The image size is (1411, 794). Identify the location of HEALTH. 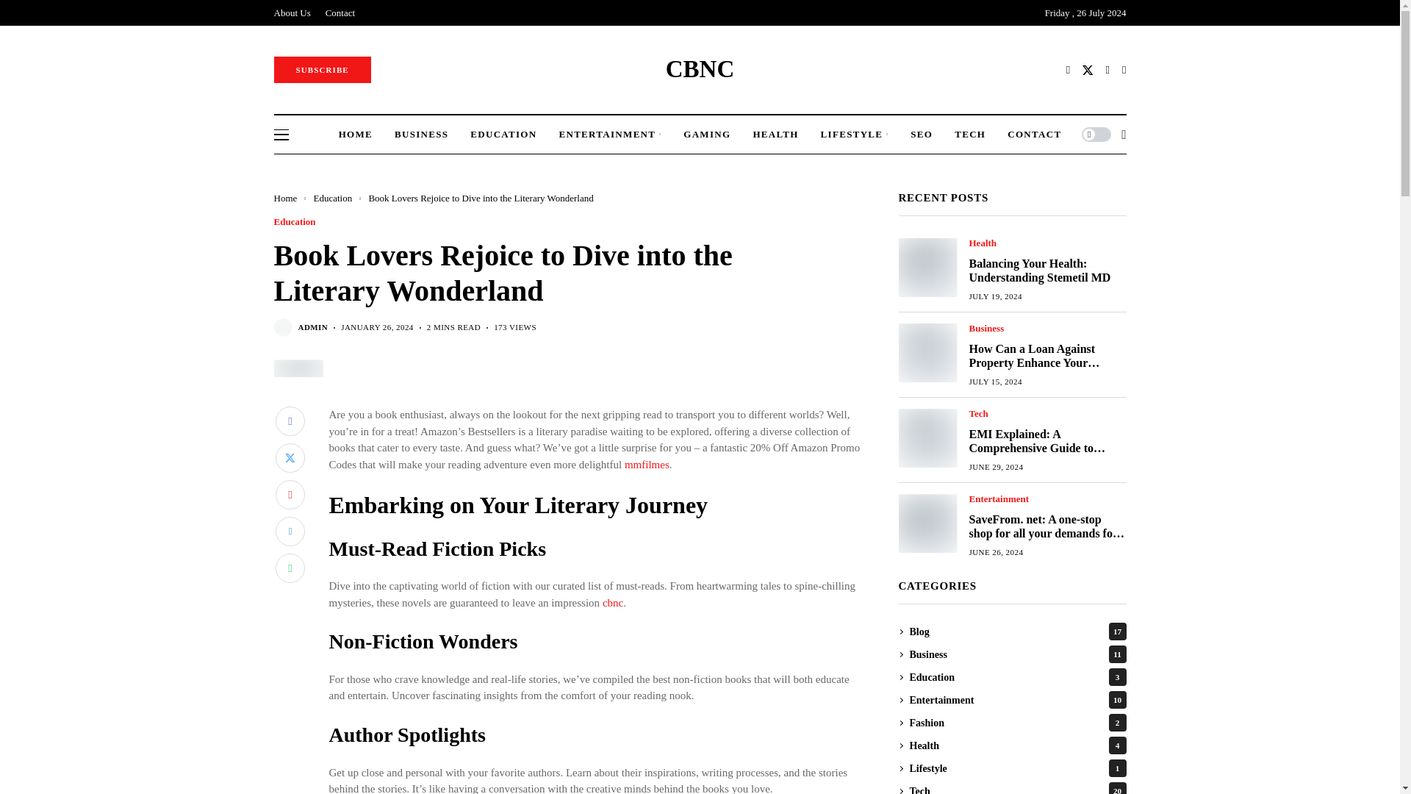
(775, 134).